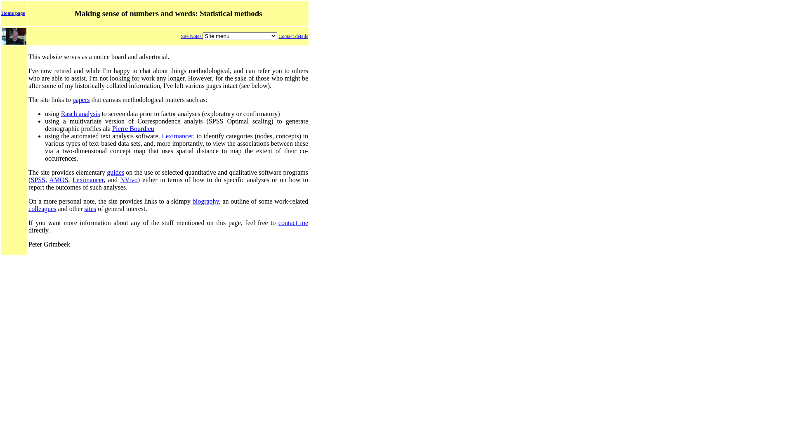 The width and height of the screenshot is (792, 446). What do you see at coordinates (206, 202) in the screenshot?
I see `biography` at bounding box center [206, 202].